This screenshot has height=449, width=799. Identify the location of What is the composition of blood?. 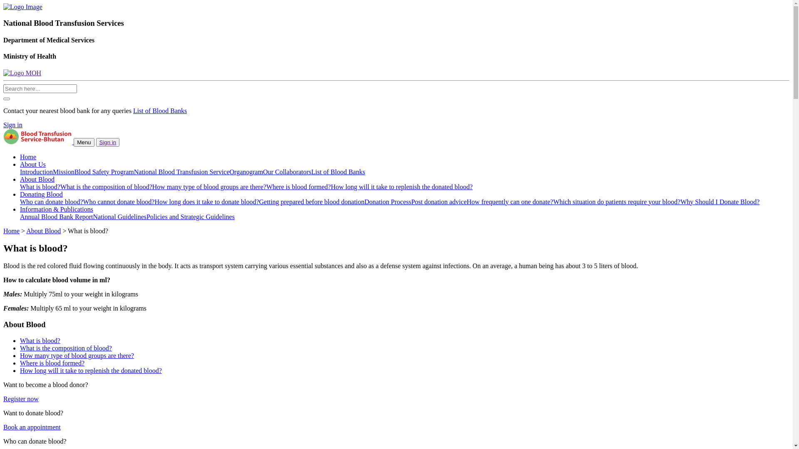
(66, 348).